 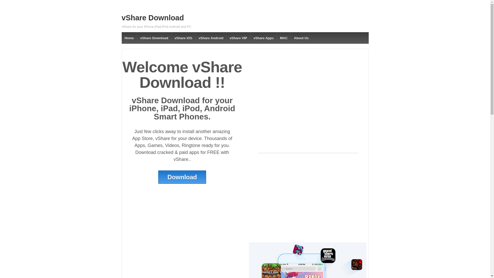 What do you see at coordinates (183, 38) in the screenshot?
I see `vShare iOS` at bounding box center [183, 38].